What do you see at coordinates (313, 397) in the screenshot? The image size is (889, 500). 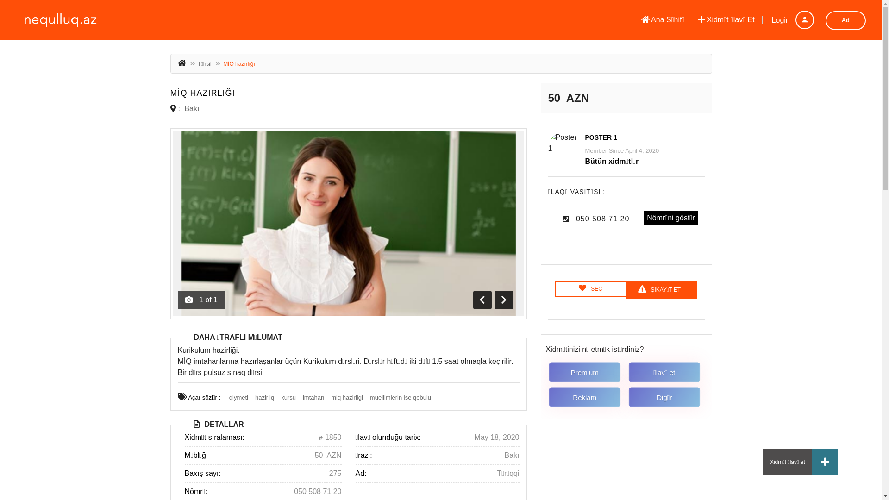 I see `imtahan` at bounding box center [313, 397].